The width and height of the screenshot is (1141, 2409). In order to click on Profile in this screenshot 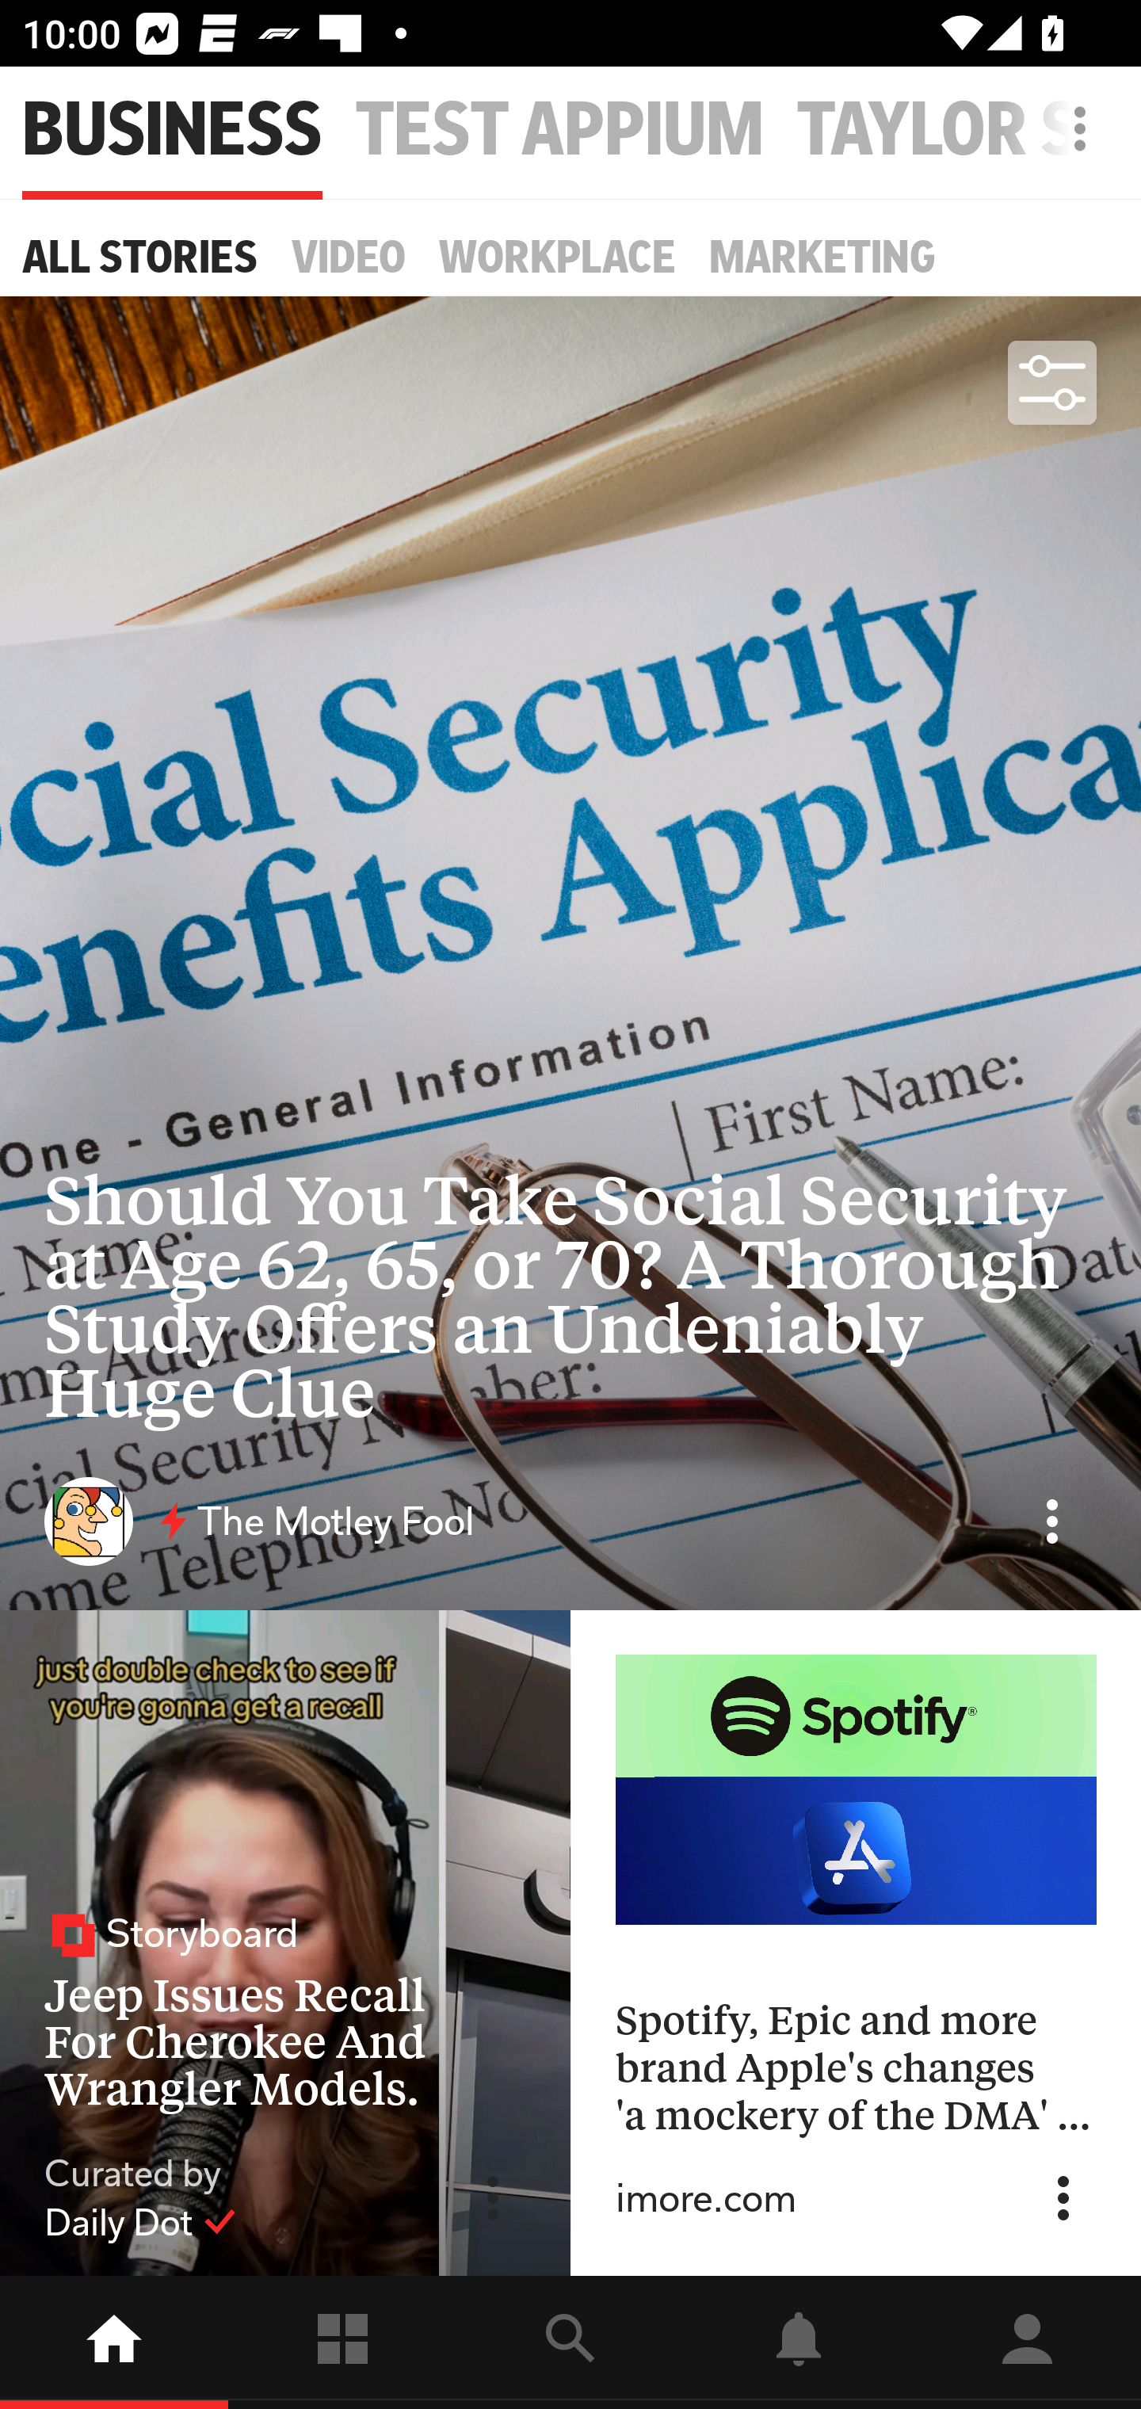, I will do `click(1027, 2342)`.